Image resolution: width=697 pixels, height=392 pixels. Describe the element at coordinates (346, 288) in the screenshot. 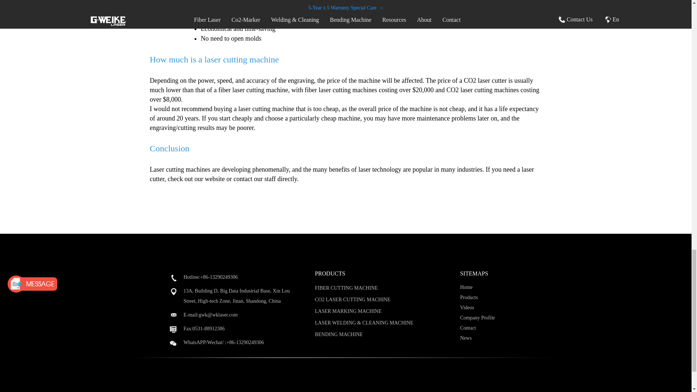

I see `FIBER CUTTING MACHINE` at that location.